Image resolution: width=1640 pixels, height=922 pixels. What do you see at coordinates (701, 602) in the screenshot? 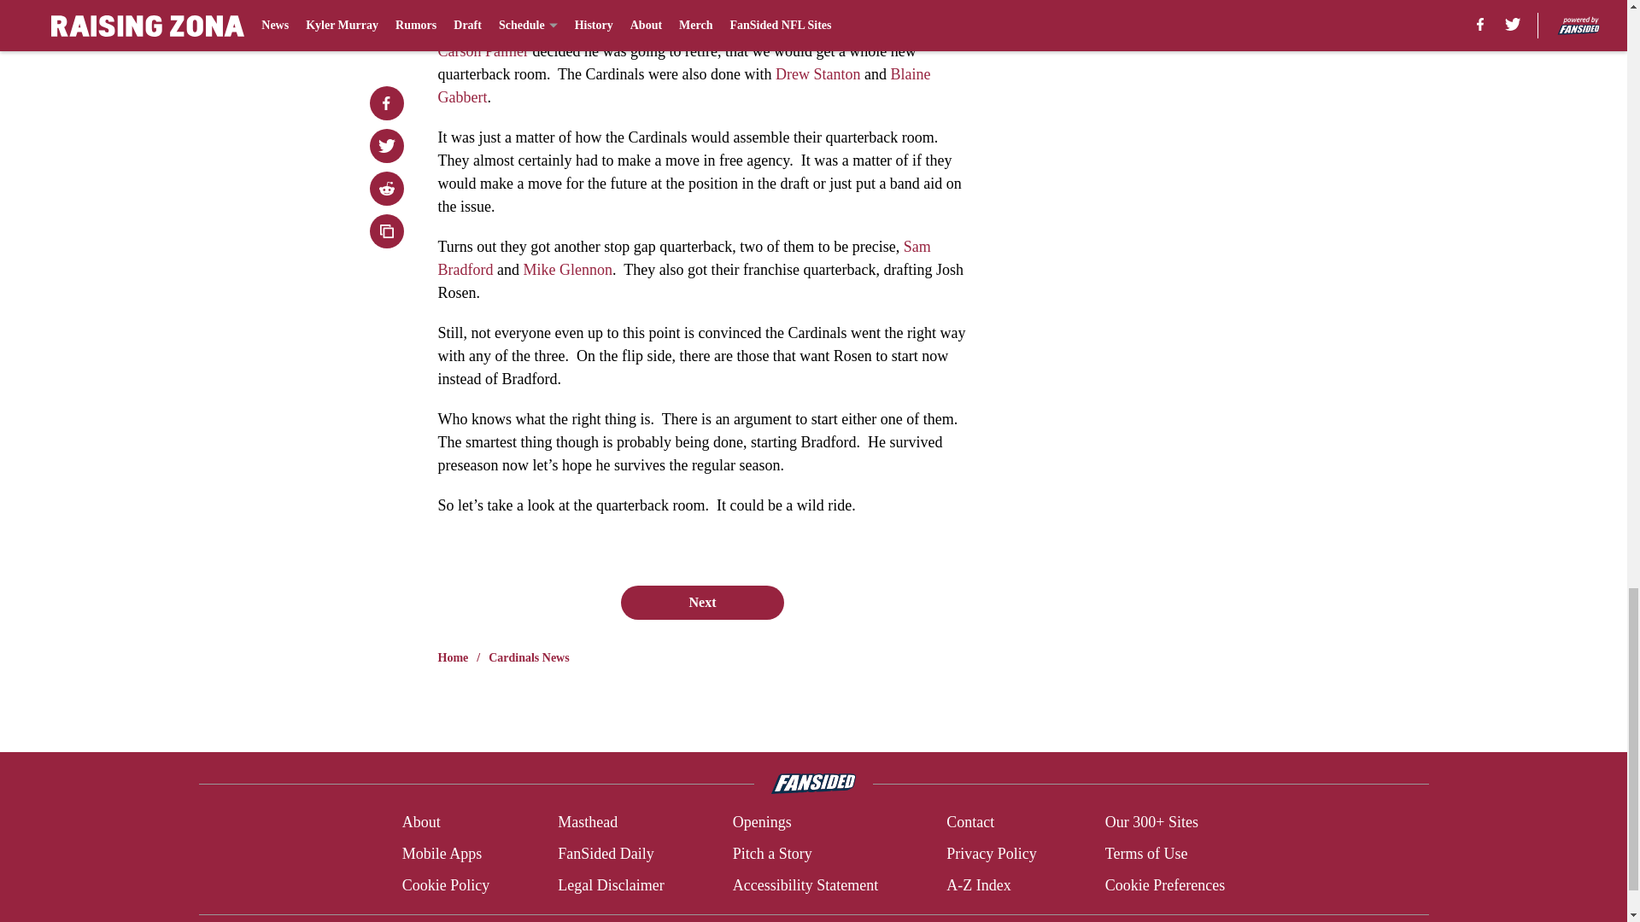
I see `Next` at bounding box center [701, 602].